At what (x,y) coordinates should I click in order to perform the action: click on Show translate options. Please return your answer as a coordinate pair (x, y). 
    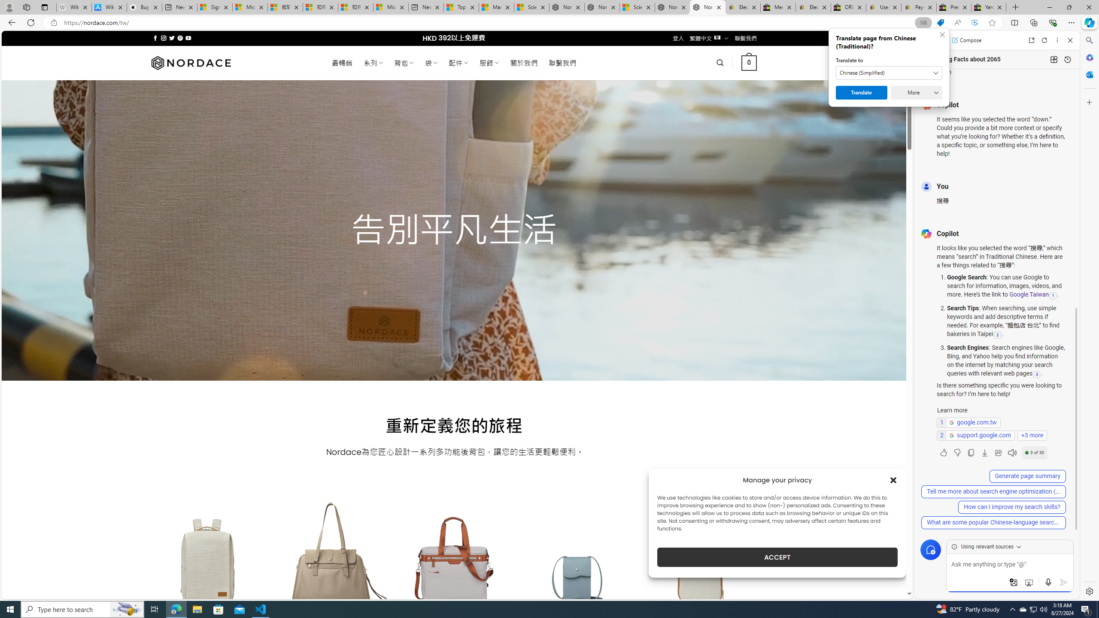
    Looking at the image, I should click on (923, 23).